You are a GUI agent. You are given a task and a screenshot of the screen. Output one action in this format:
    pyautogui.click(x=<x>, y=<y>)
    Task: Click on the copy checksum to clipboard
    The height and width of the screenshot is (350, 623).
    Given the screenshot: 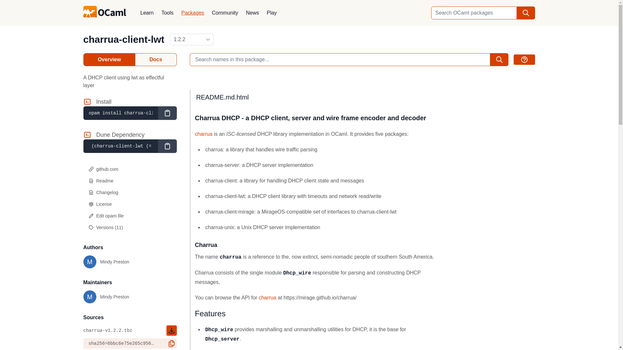 What is the action you would take?
    pyautogui.click(x=171, y=344)
    